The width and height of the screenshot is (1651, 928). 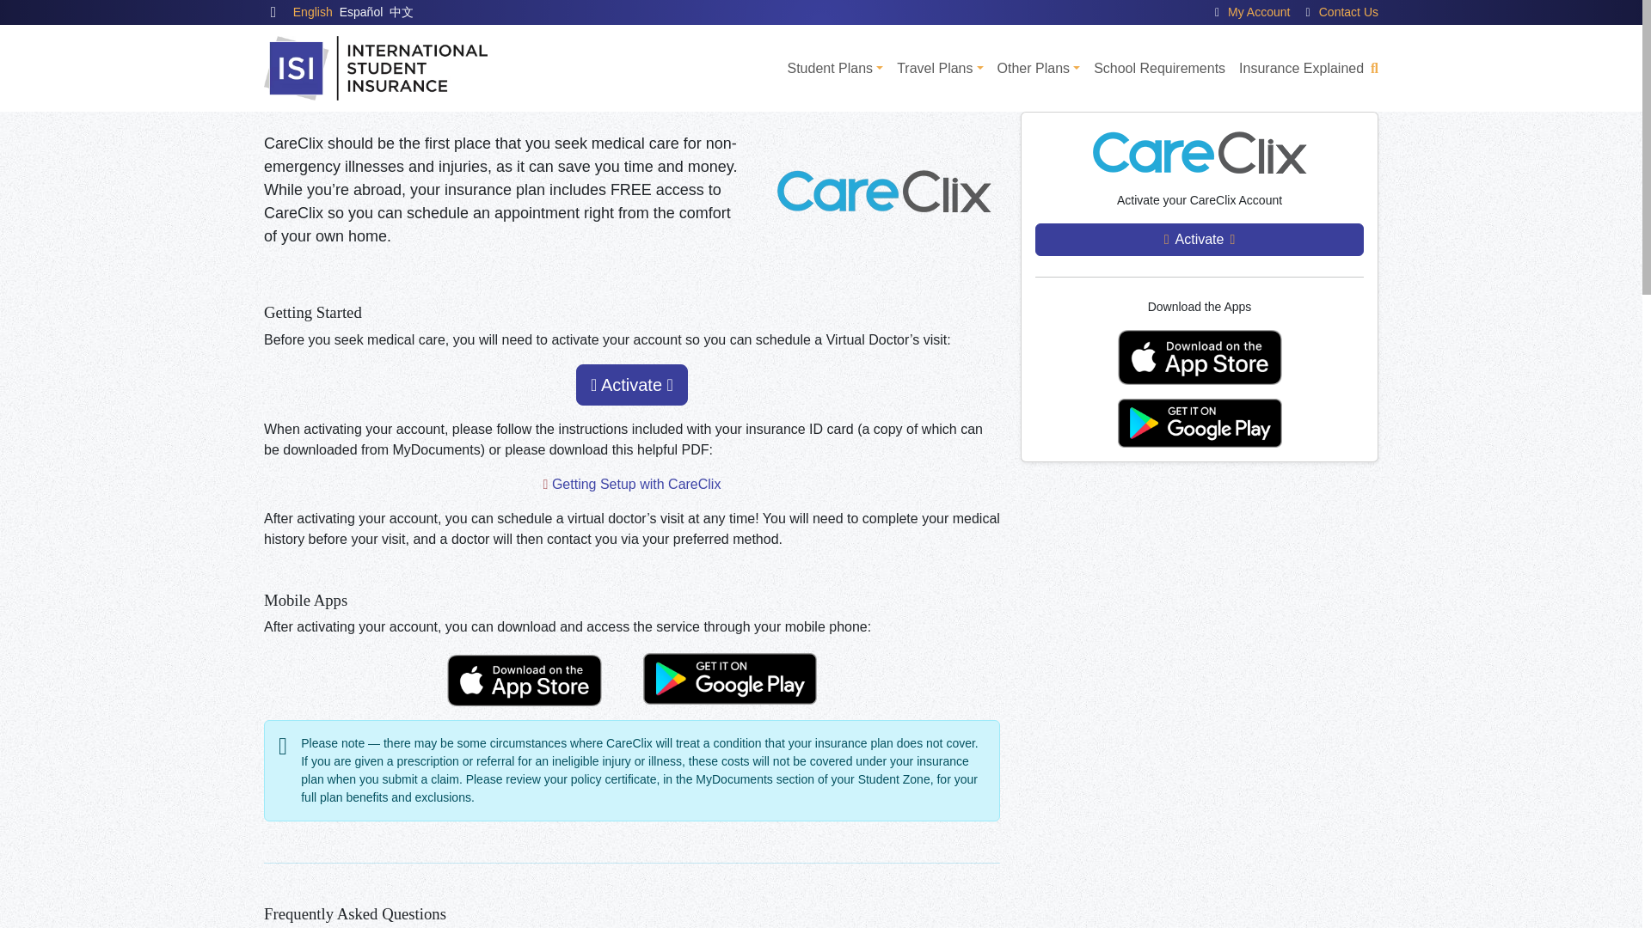 What do you see at coordinates (1039, 69) in the screenshot?
I see `Other Plans` at bounding box center [1039, 69].